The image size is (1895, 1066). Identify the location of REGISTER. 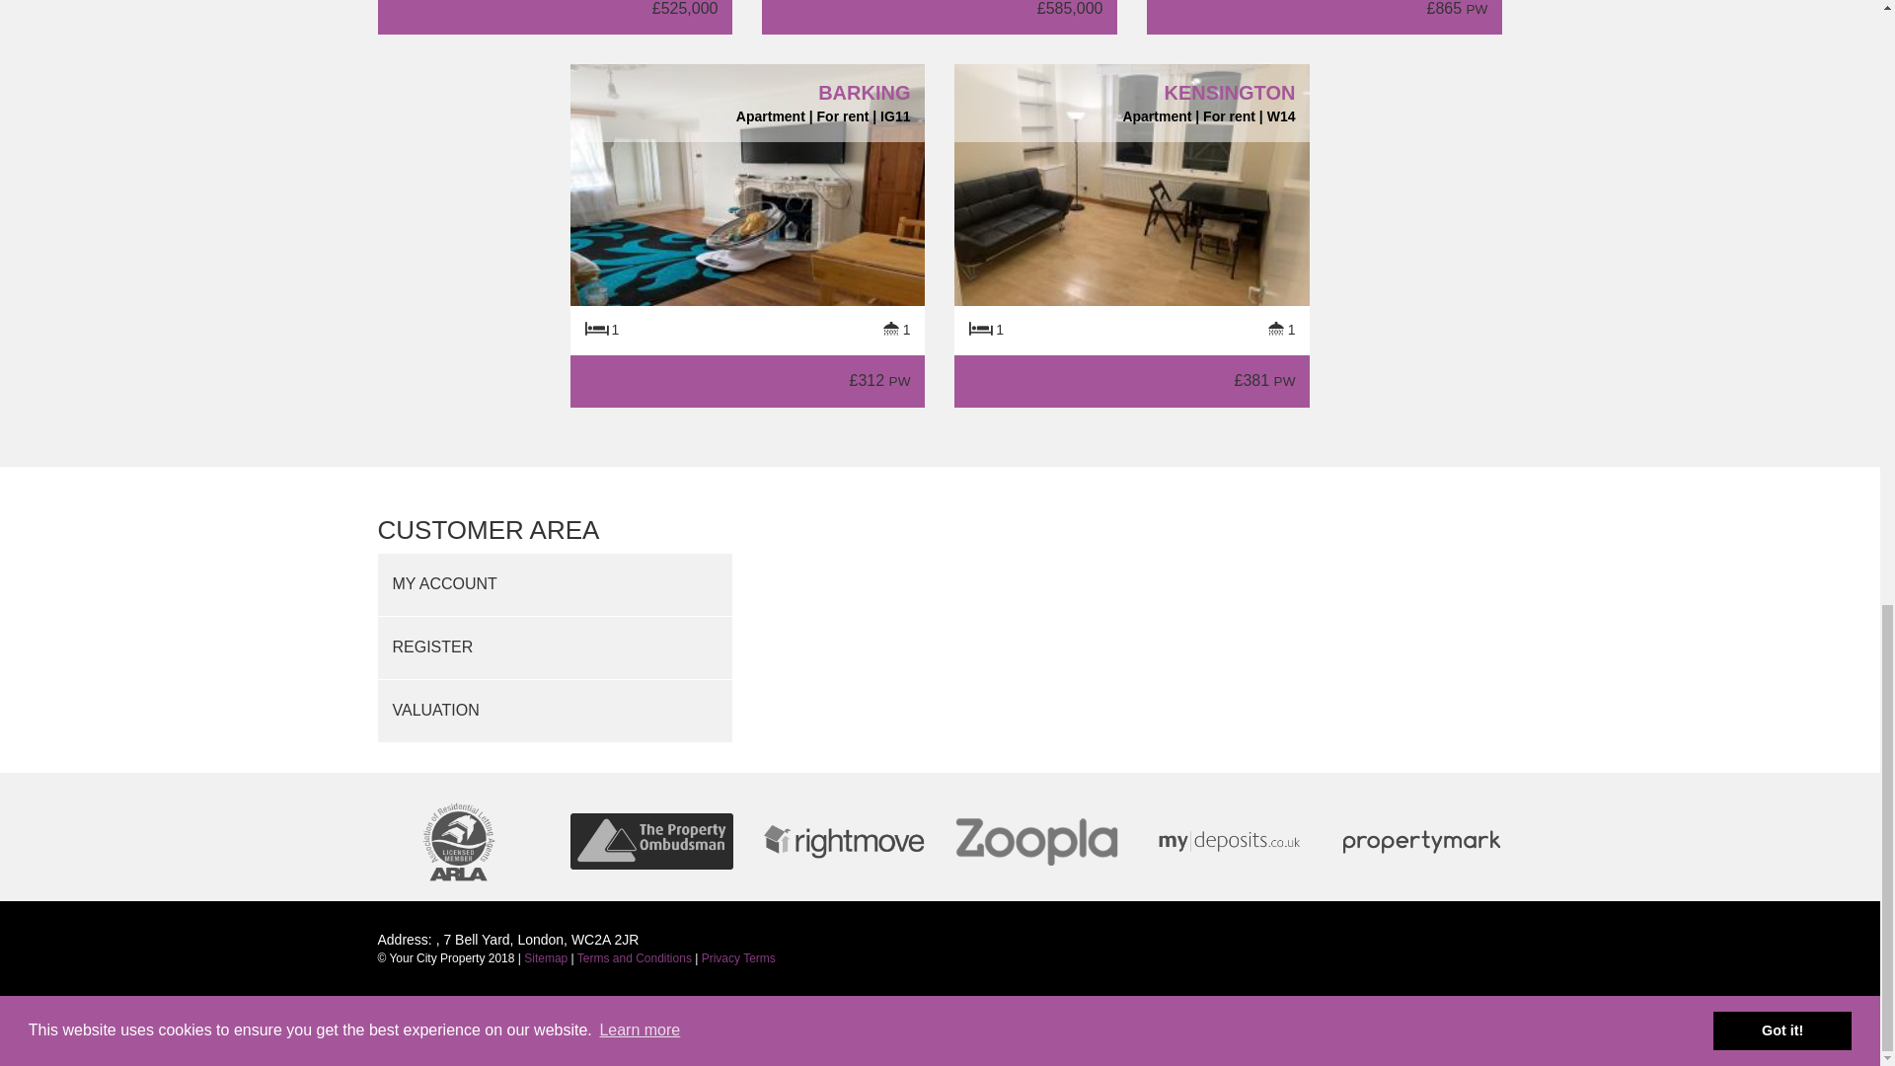
(555, 647).